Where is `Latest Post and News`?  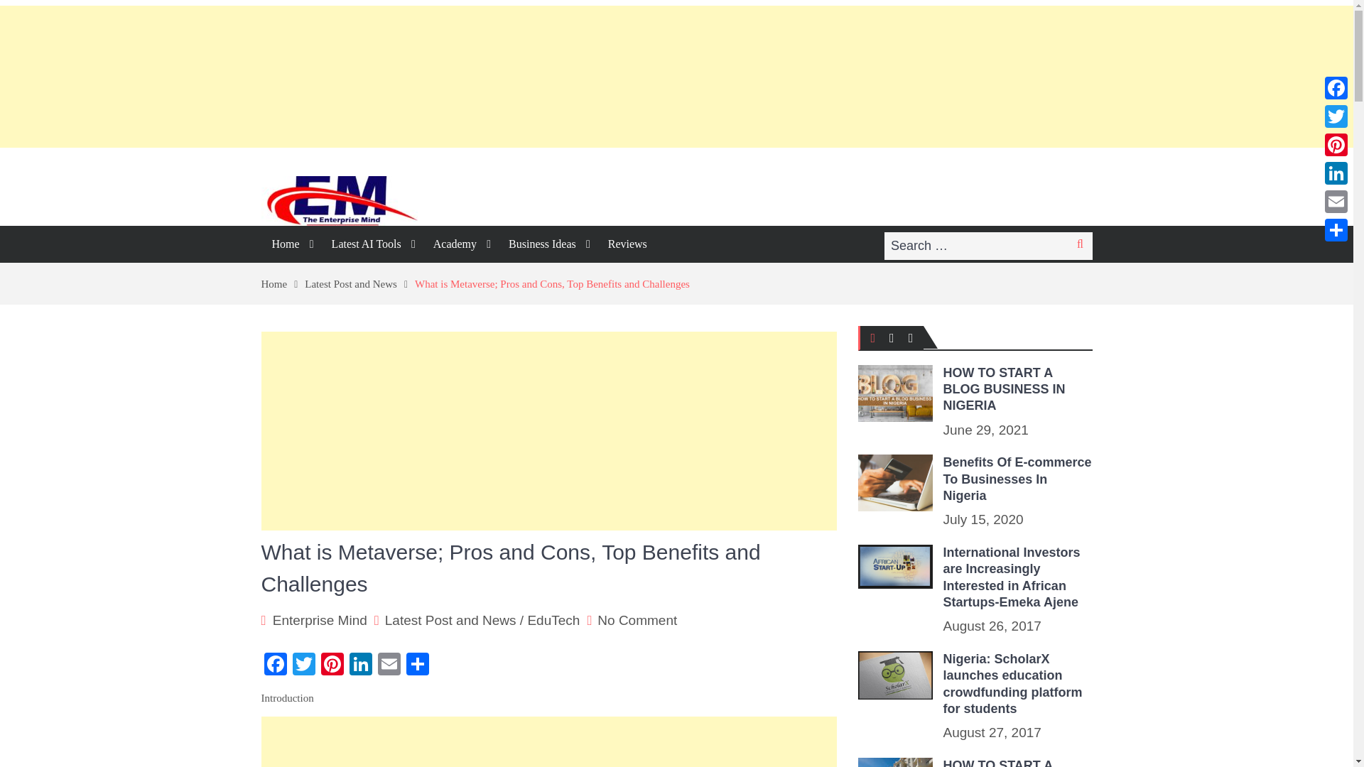 Latest Post and News is located at coordinates (359, 284).